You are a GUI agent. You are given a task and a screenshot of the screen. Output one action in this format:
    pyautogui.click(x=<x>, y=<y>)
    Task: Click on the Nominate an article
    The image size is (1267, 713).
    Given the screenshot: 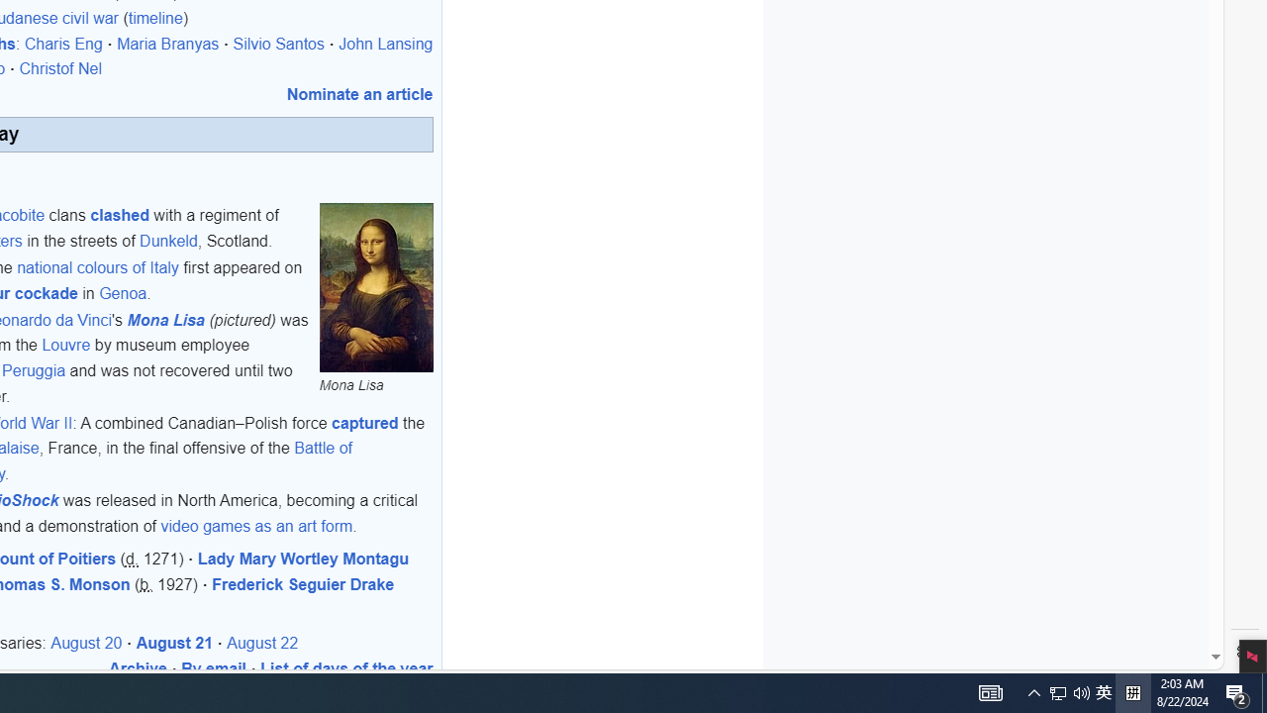 What is the action you would take?
    pyautogui.click(x=359, y=93)
    